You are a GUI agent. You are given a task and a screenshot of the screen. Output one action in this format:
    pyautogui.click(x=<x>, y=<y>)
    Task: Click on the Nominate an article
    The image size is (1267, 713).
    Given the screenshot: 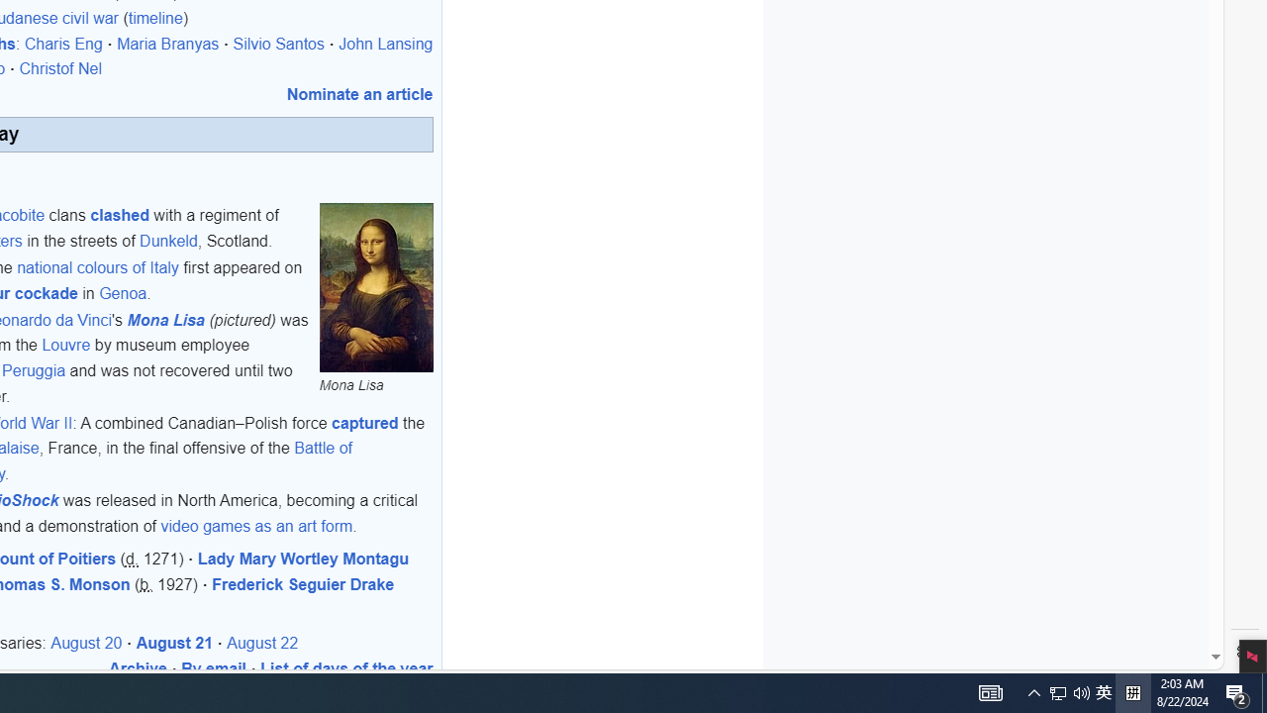 What is the action you would take?
    pyautogui.click(x=359, y=93)
    